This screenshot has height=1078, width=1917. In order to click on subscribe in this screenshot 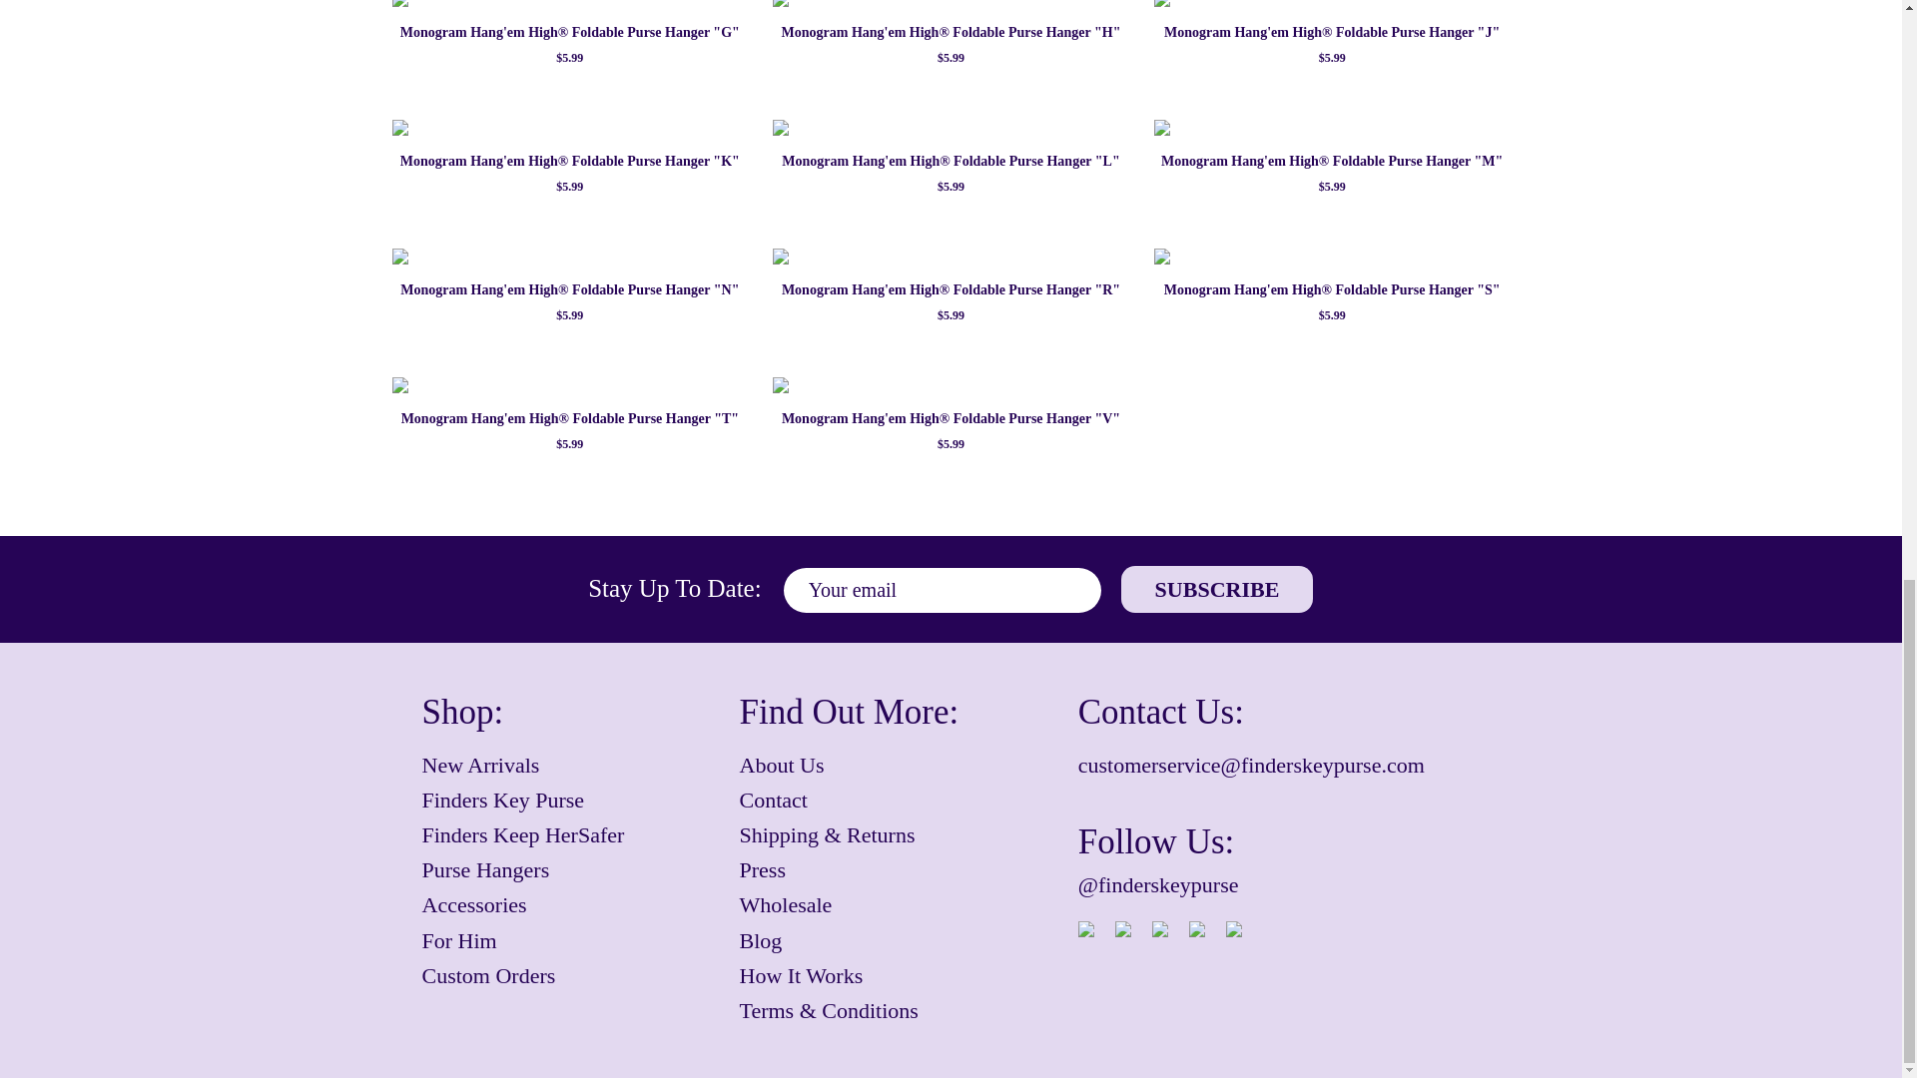, I will do `click(1216, 589)`.